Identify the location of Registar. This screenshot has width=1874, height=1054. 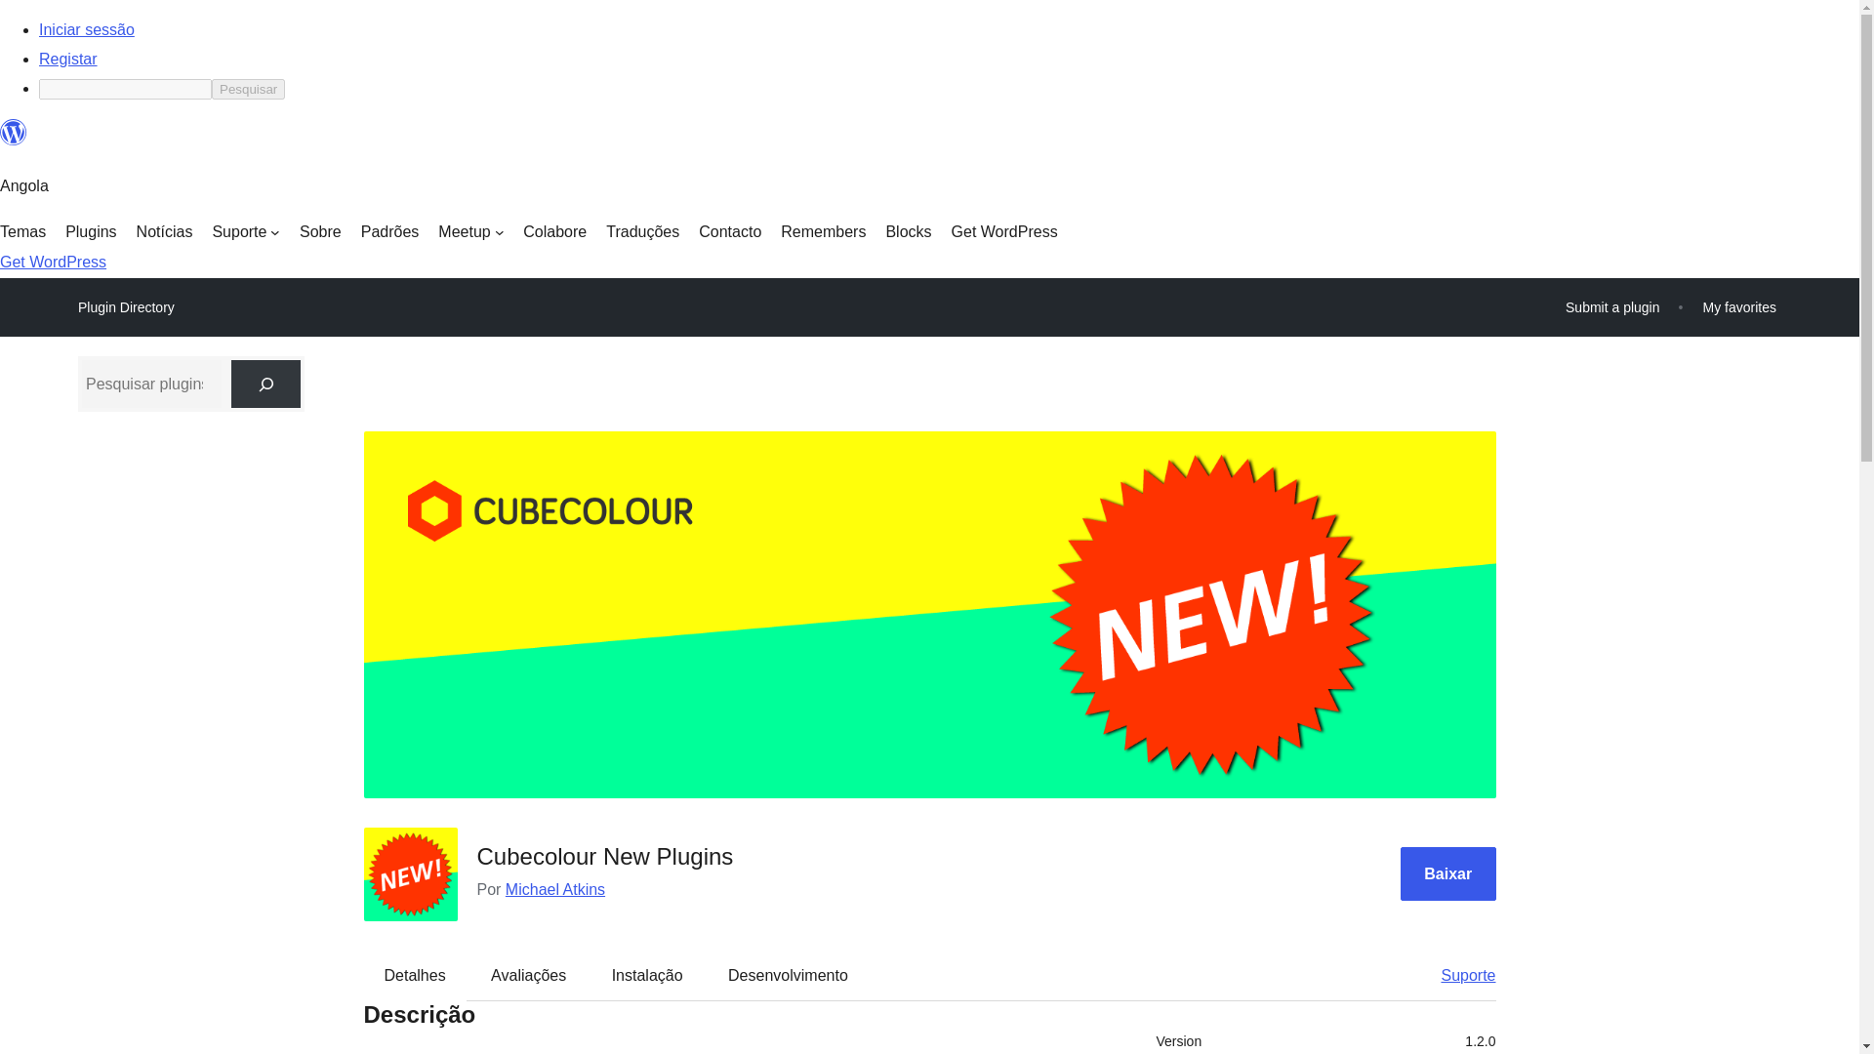
(68, 59).